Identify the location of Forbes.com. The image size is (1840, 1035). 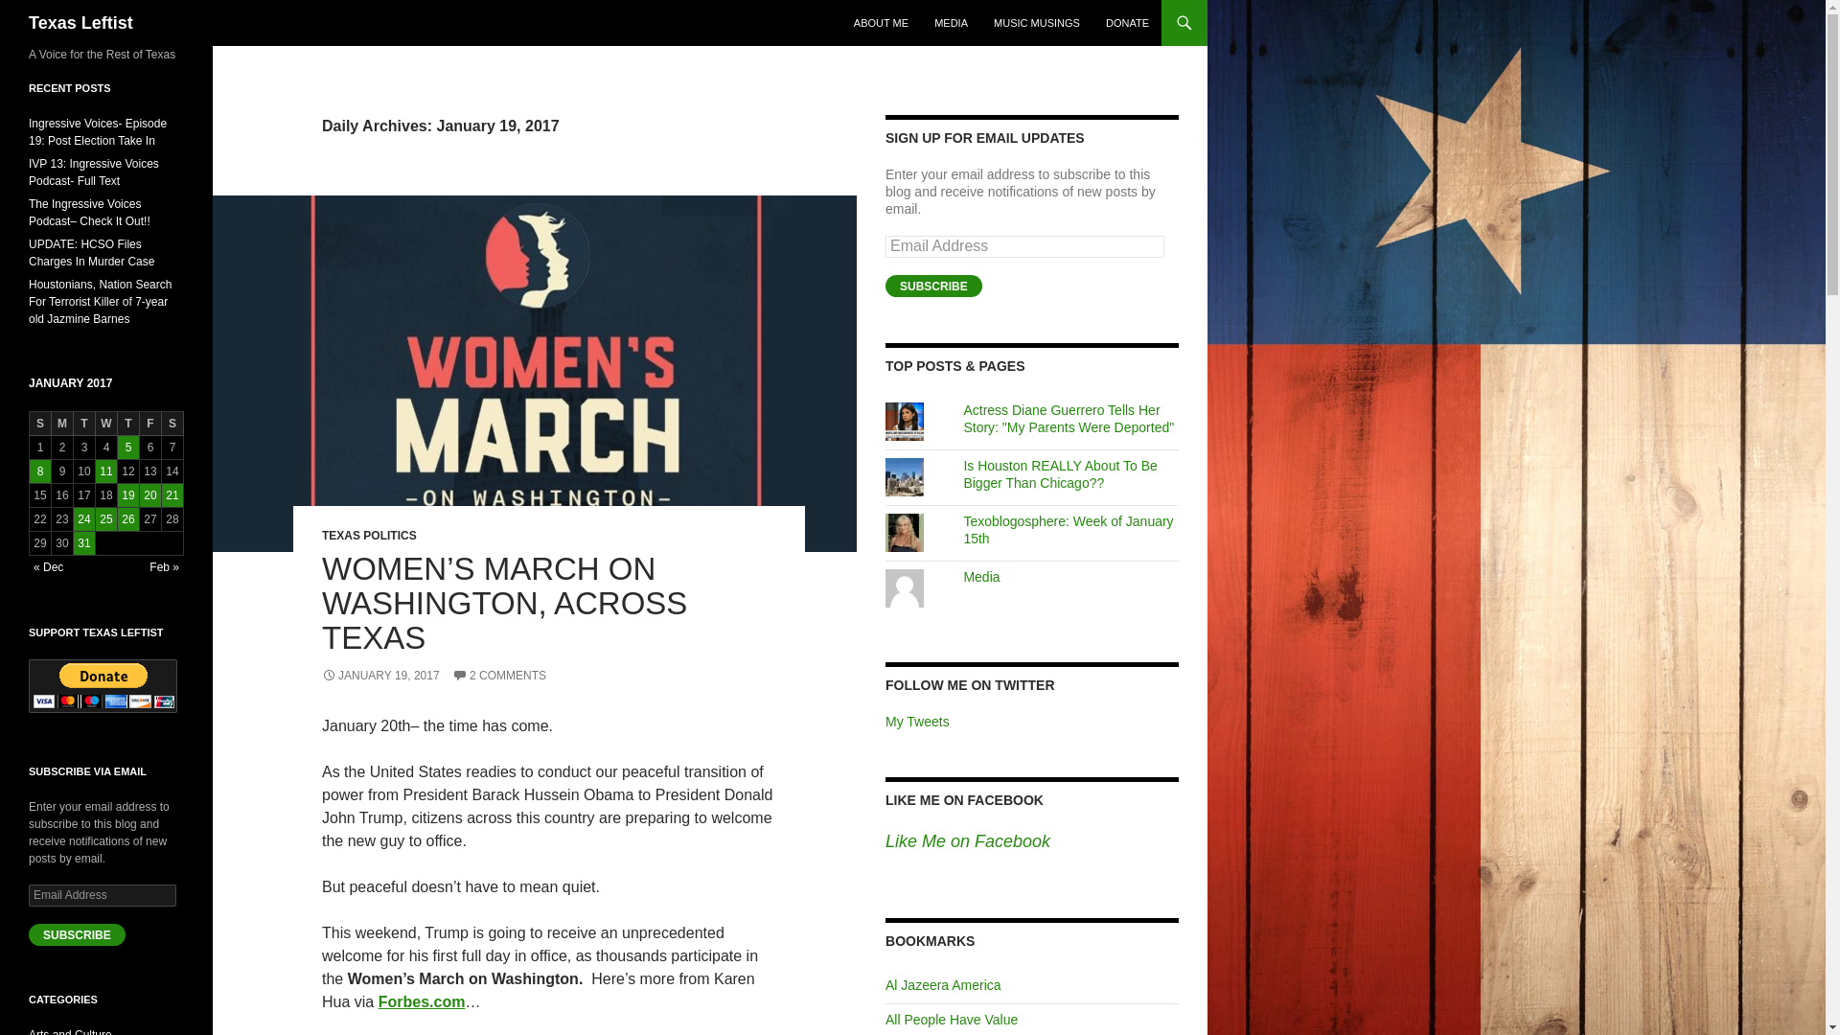
(422, 1001).